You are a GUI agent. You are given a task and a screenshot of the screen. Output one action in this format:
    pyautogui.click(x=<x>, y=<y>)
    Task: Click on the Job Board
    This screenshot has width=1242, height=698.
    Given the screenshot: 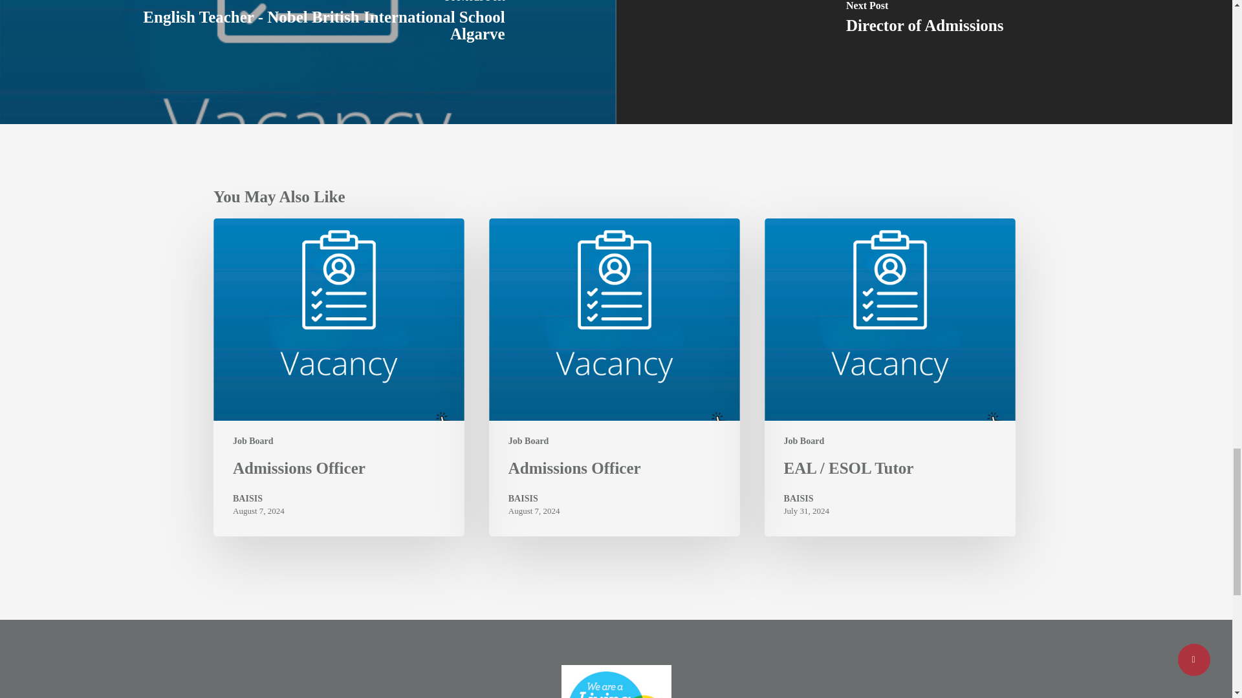 What is the action you would take?
    pyautogui.click(x=528, y=441)
    